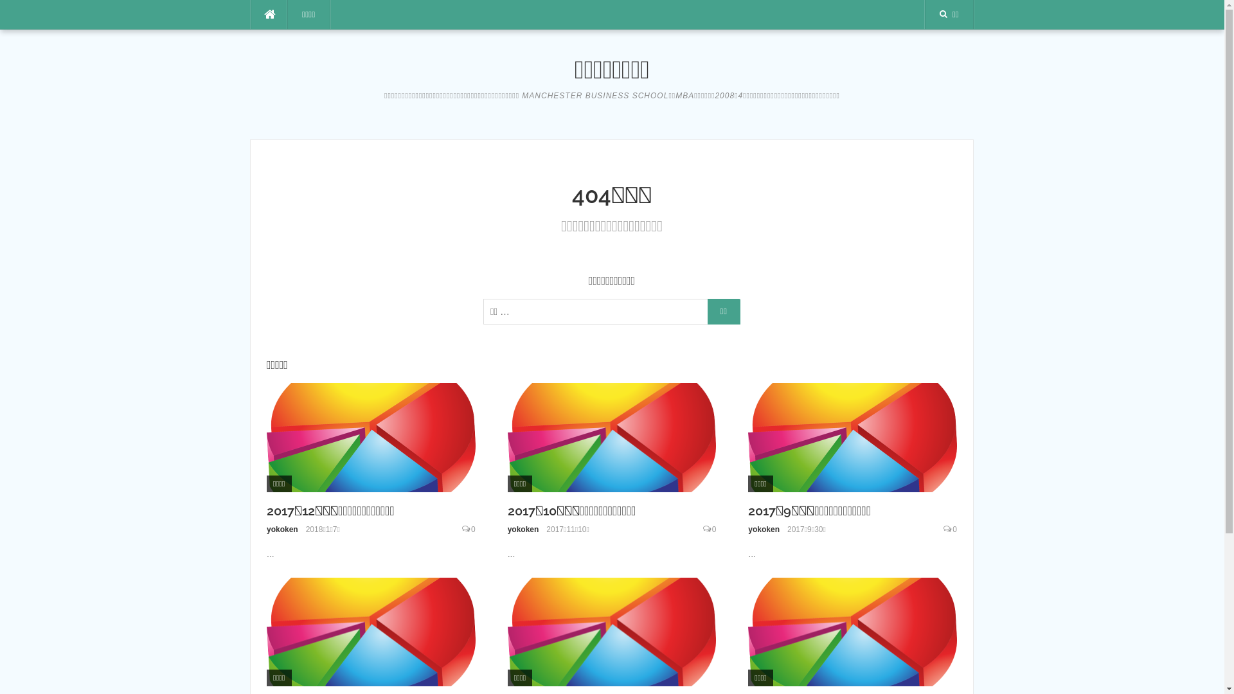 This screenshot has width=1234, height=694. I want to click on 0, so click(473, 529).